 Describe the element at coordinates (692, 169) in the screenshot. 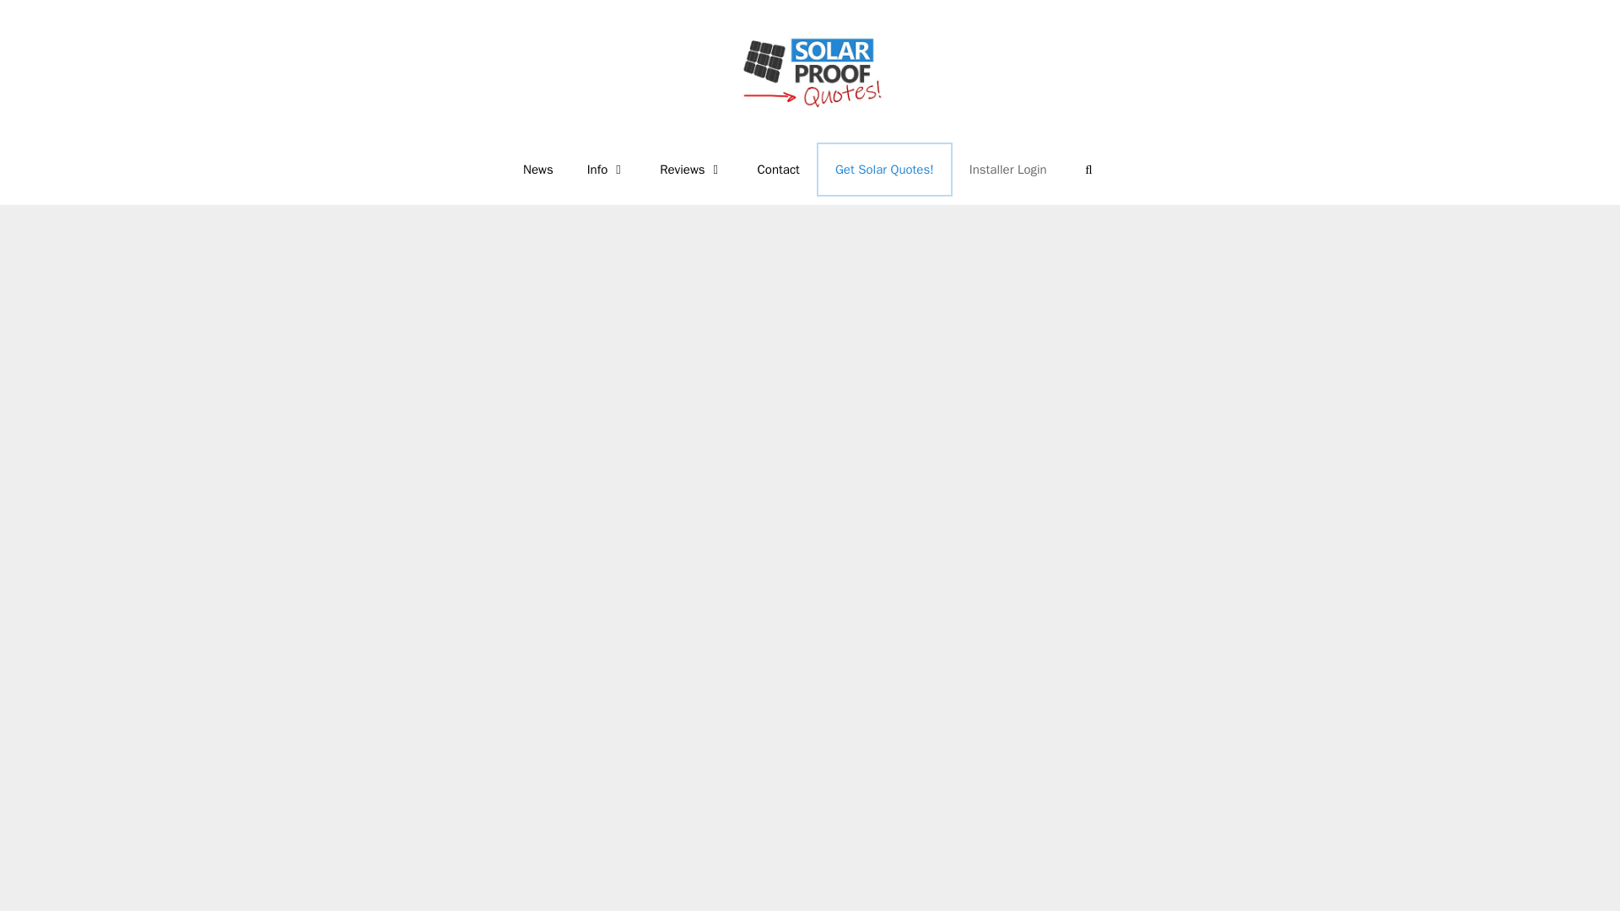

I see `Reviews` at that location.